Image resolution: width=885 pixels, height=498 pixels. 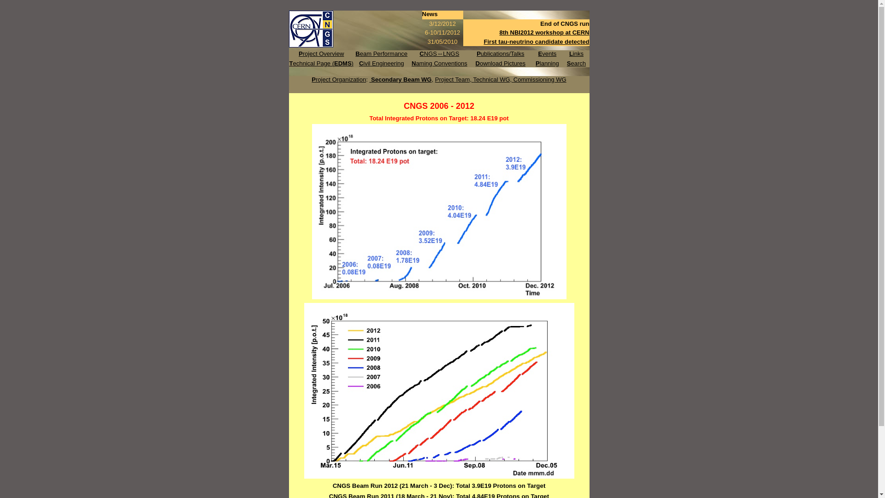 I want to click on Beam Performance, so click(x=382, y=53).